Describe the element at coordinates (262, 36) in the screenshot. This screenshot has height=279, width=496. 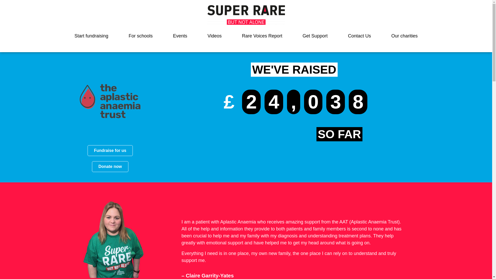
I see `Rare Voices Report` at that location.